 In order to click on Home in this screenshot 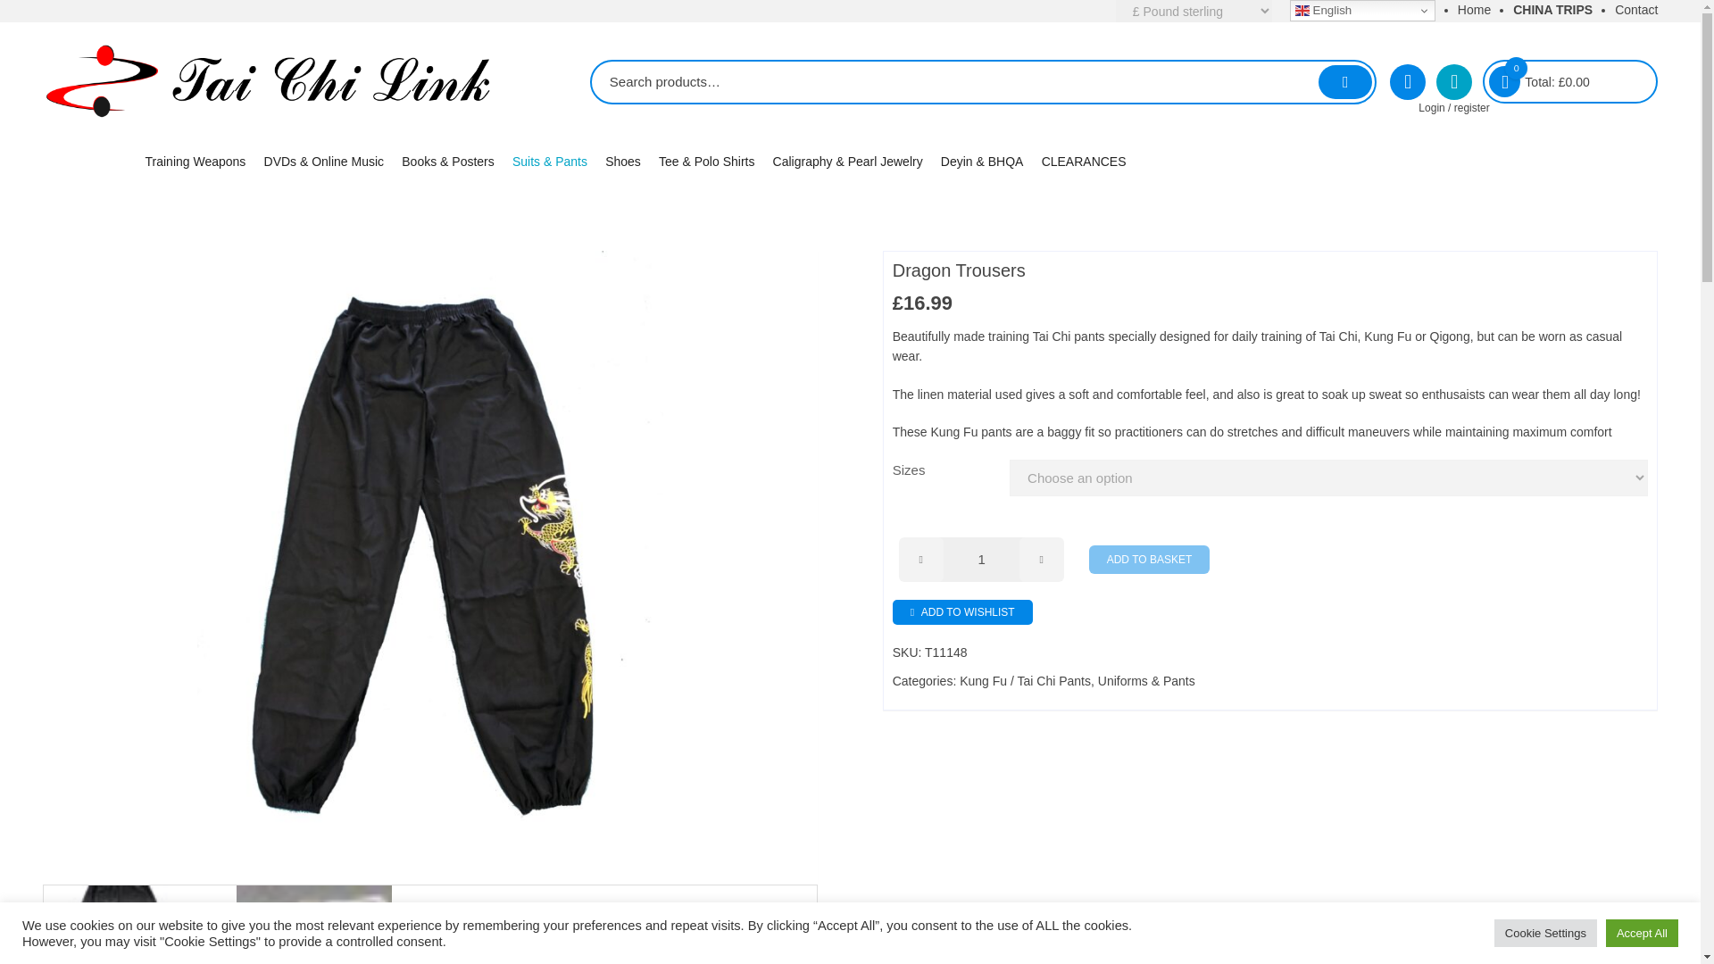, I will do `click(1475, 10)`.